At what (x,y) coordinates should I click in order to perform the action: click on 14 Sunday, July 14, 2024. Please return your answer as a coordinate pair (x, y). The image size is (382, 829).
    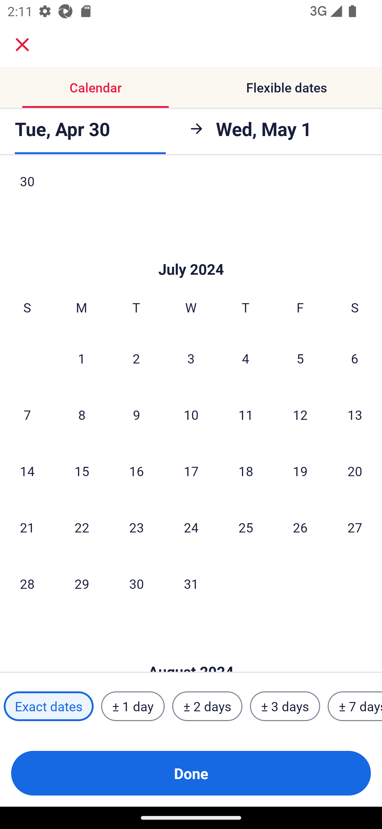
    Looking at the image, I should click on (27, 471).